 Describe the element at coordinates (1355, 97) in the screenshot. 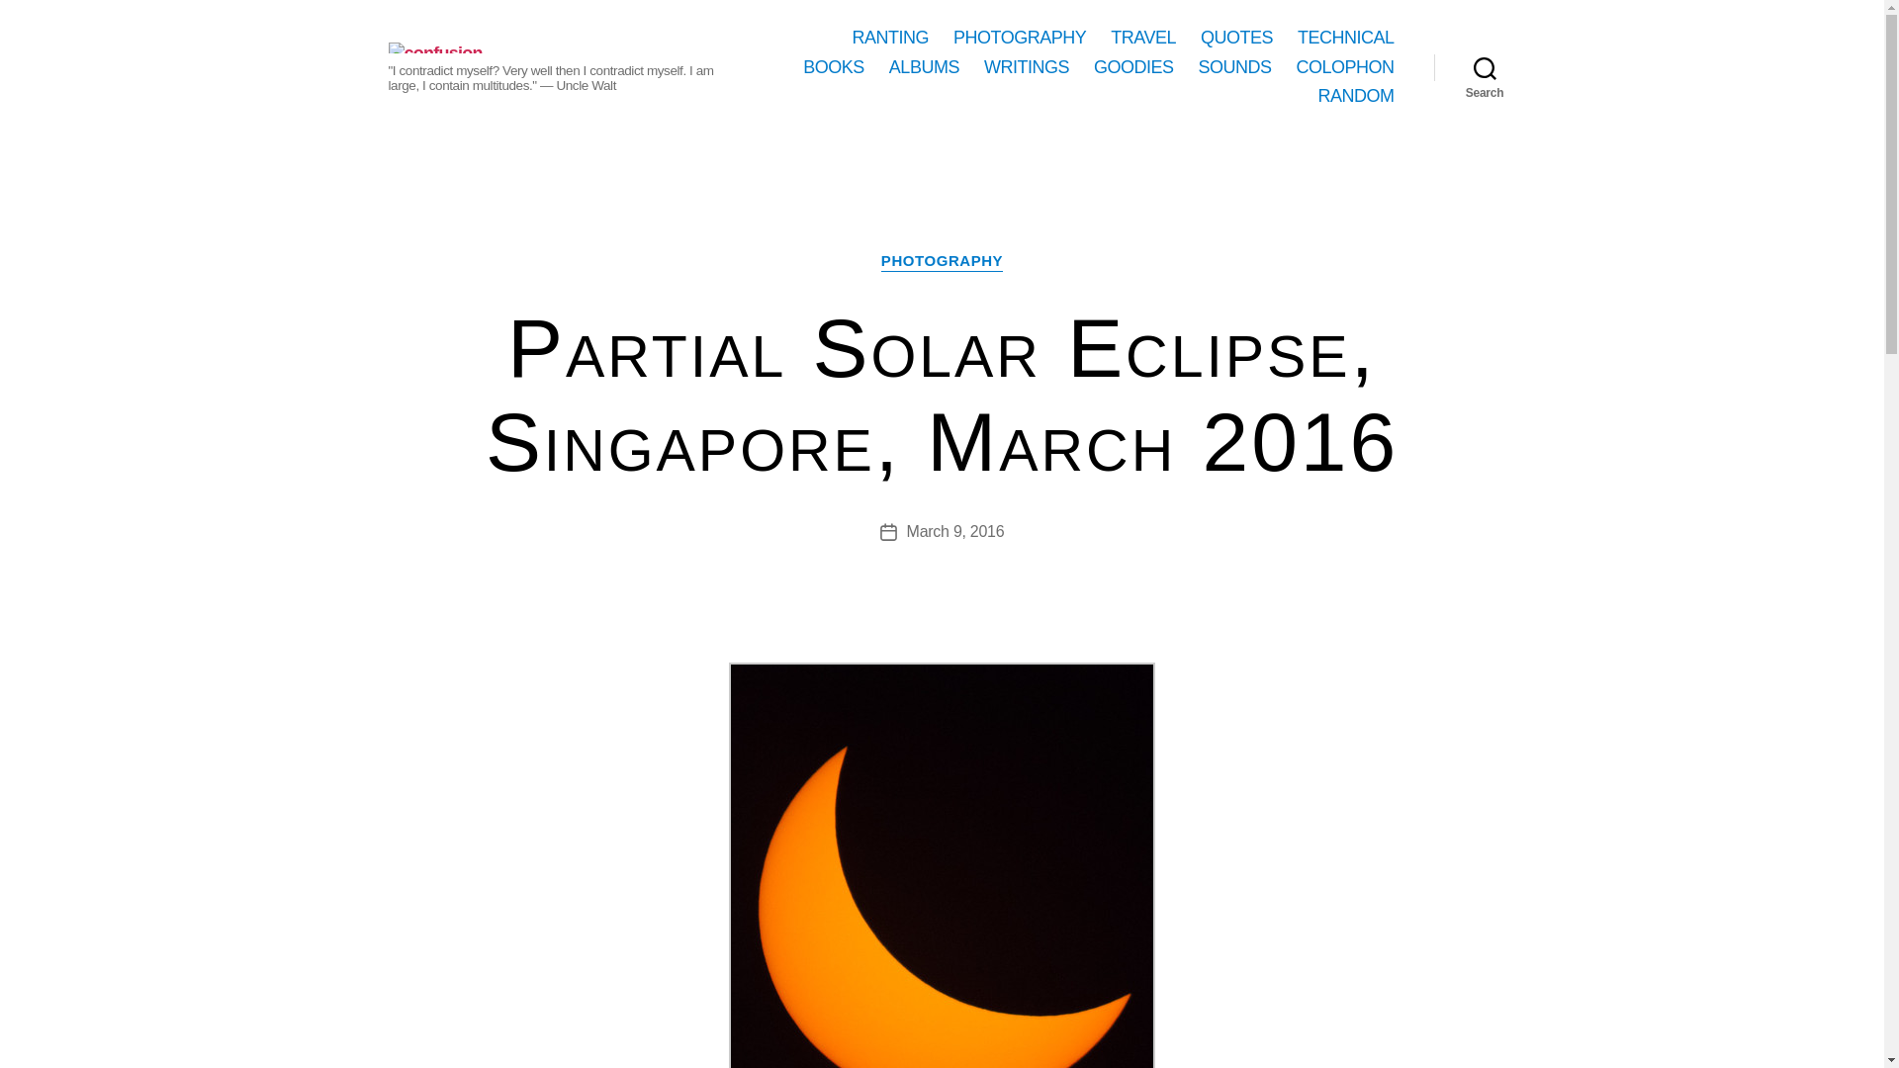

I see `RANDOM` at that location.